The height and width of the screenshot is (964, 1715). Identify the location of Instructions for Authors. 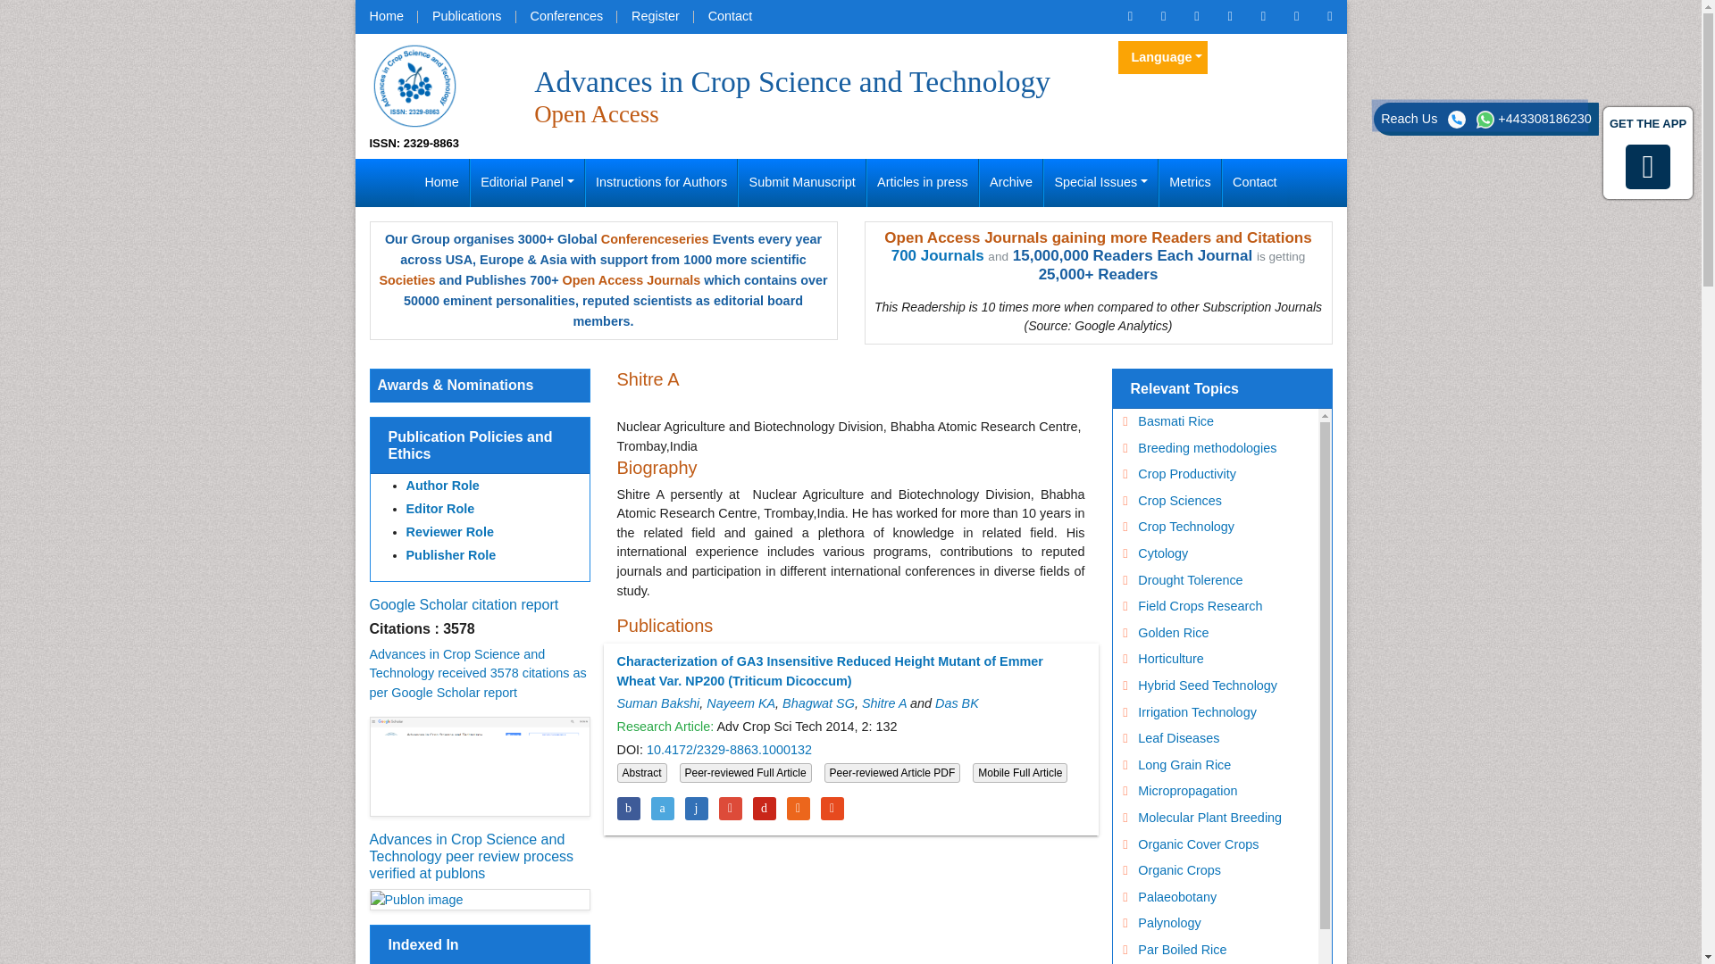
(661, 183).